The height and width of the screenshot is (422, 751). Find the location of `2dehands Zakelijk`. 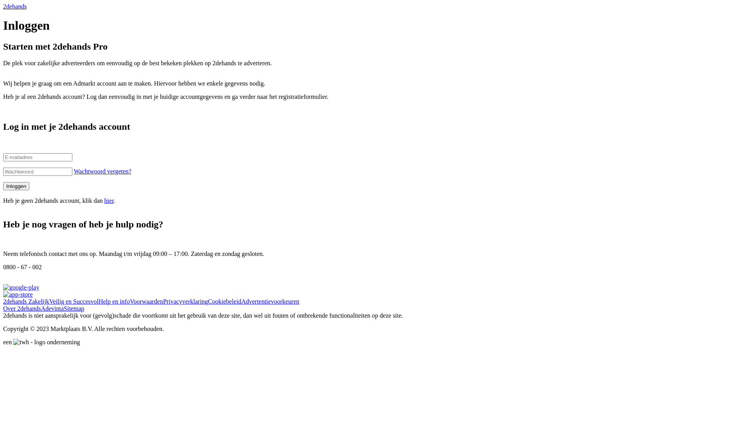

2dehands Zakelijk is located at coordinates (26, 302).